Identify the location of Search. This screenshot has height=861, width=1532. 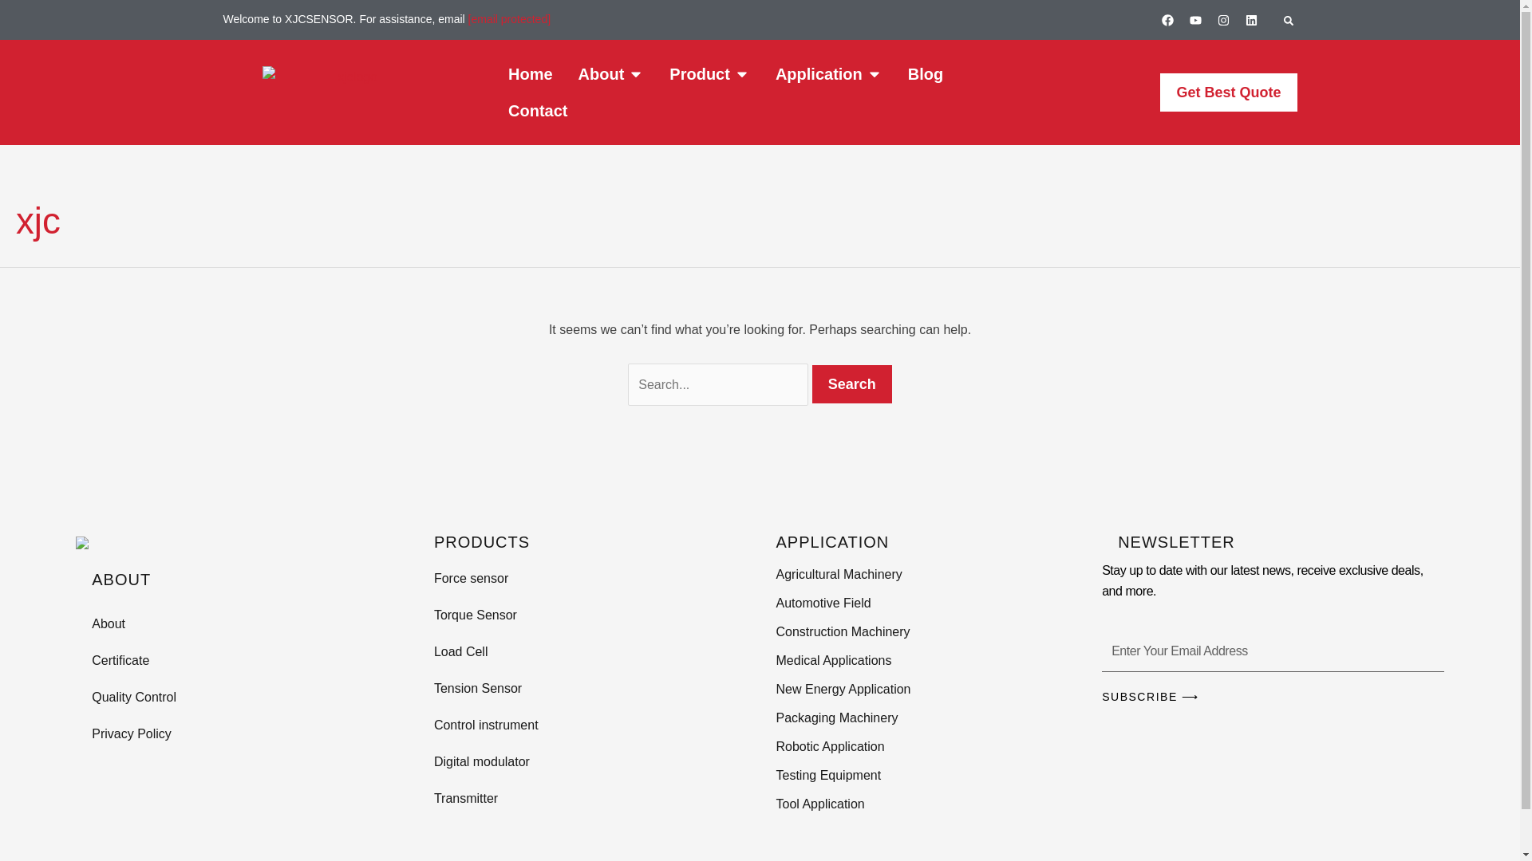
(851, 384).